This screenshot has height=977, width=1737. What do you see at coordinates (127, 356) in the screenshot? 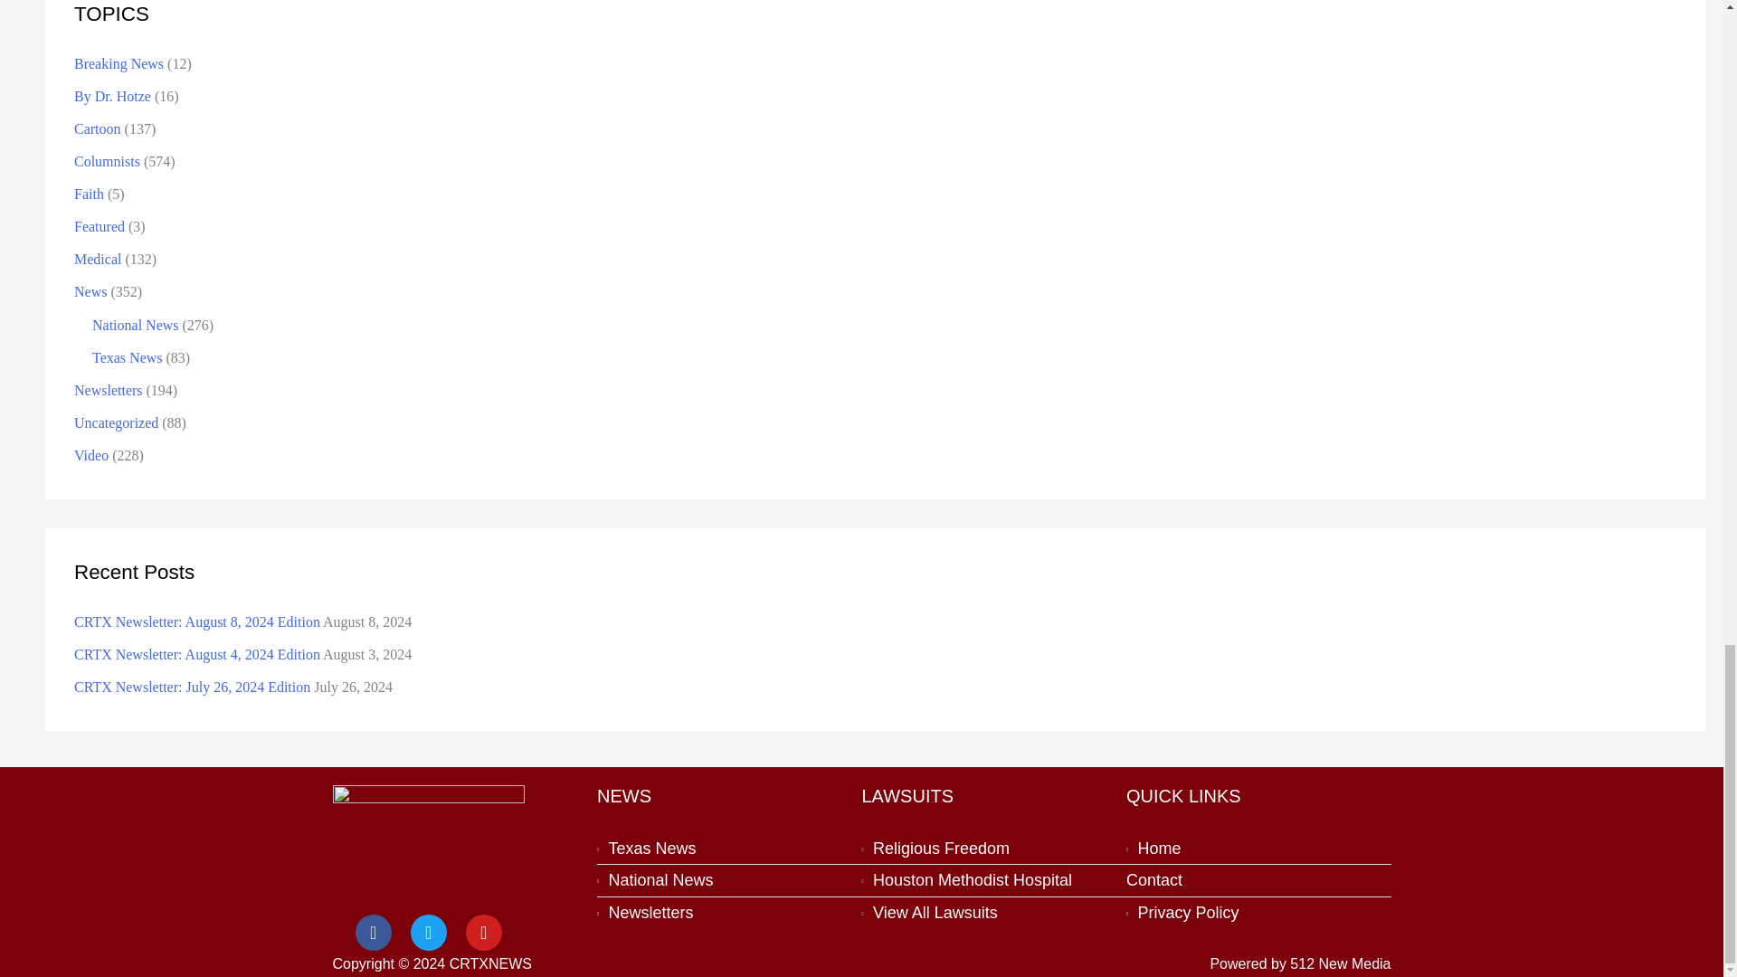
I see `Texas News` at bounding box center [127, 356].